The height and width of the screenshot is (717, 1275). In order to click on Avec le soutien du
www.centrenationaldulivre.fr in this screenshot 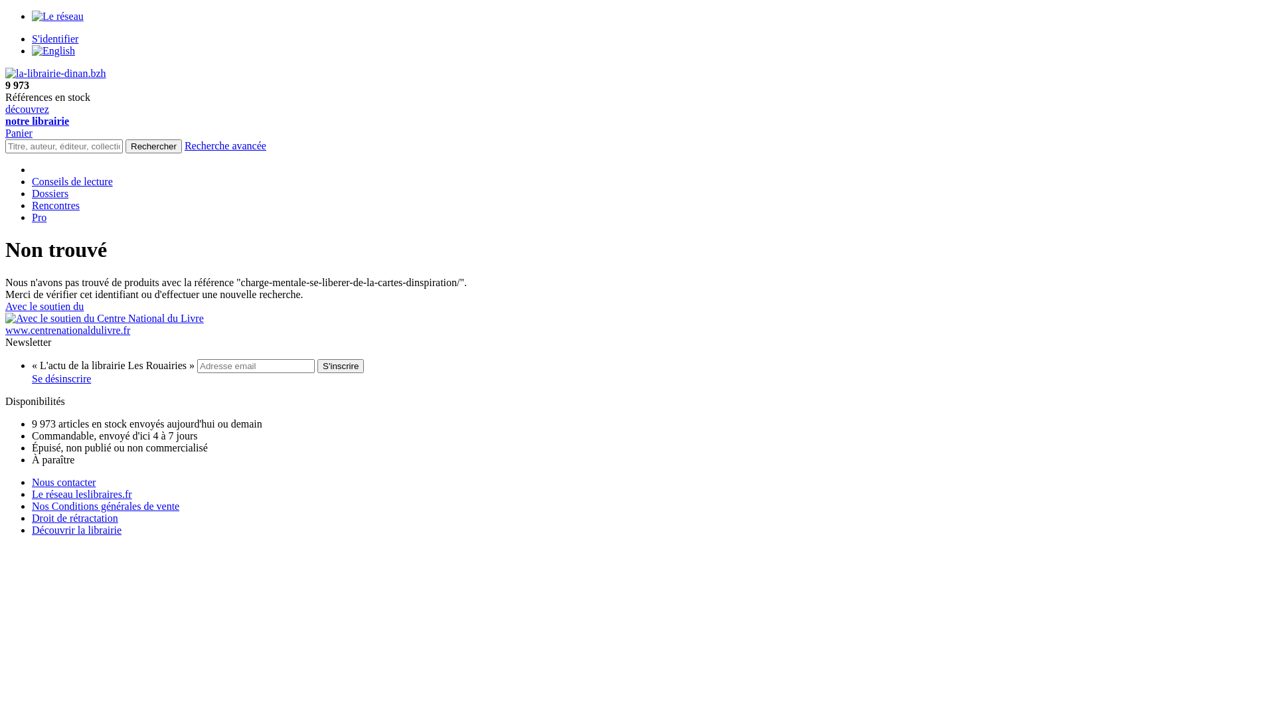, I will do `click(637, 319)`.